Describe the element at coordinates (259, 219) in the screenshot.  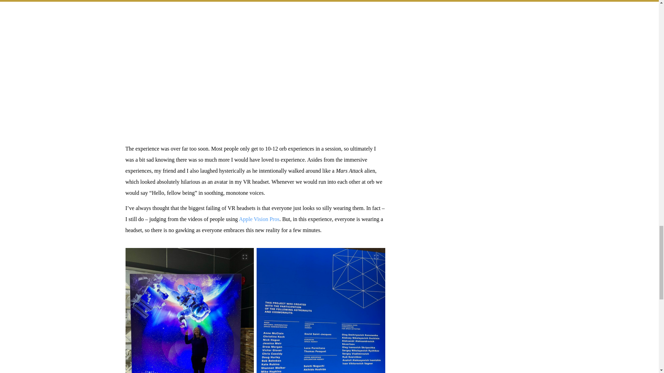
I see `Apple Vision Pros` at that location.